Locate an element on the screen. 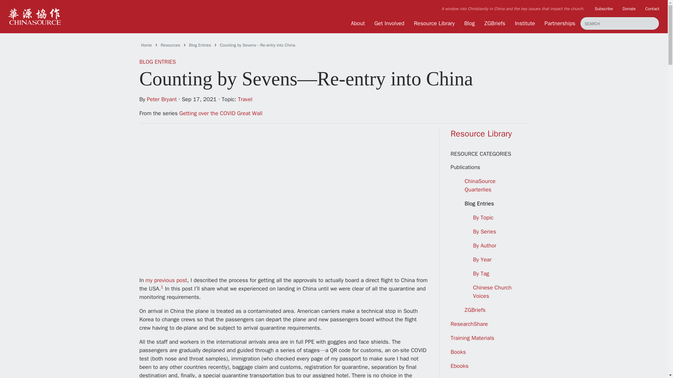 The width and height of the screenshot is (673, 378). Blog is located at coordinates (469, 23).